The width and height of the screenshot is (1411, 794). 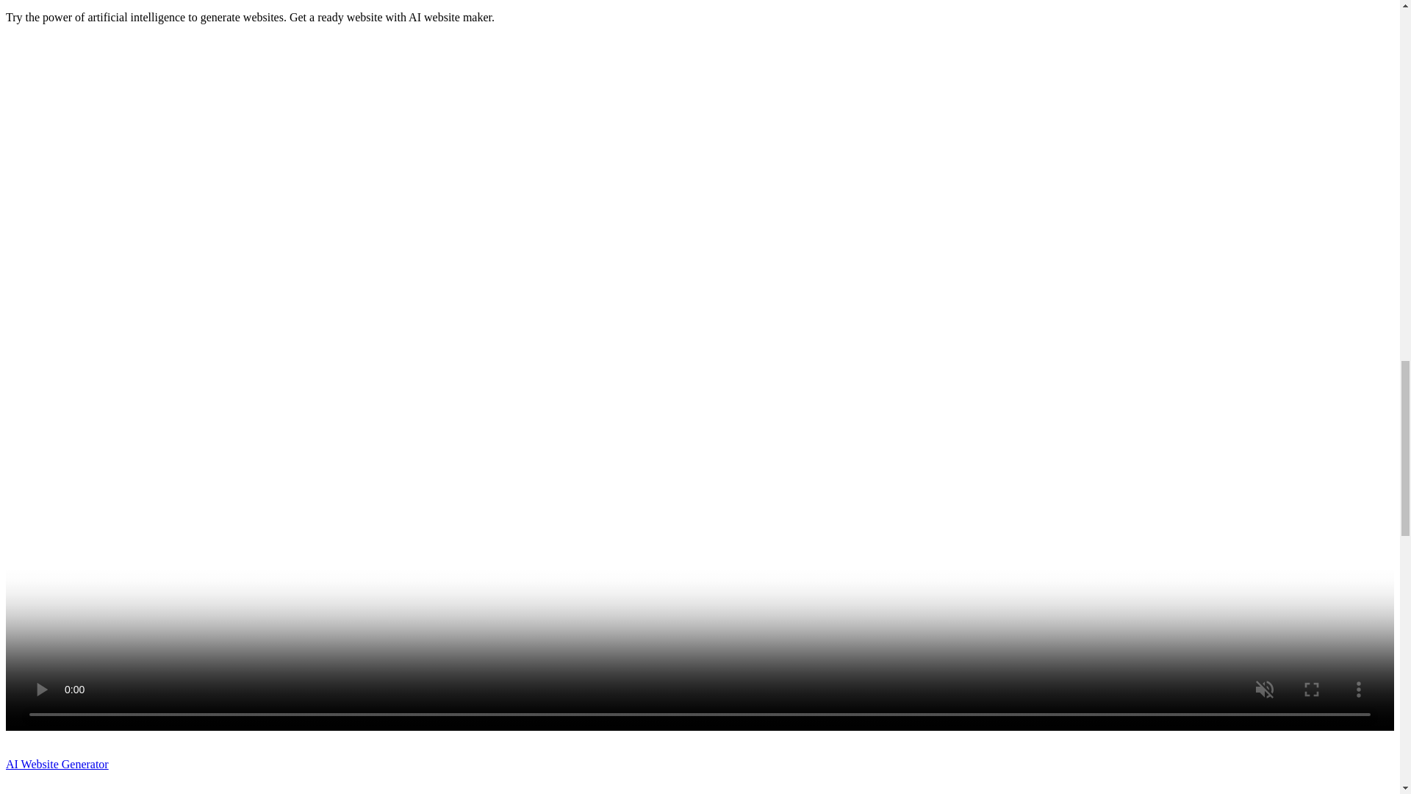 I want to click on AI Website Generator, so click(x=57, y=764).